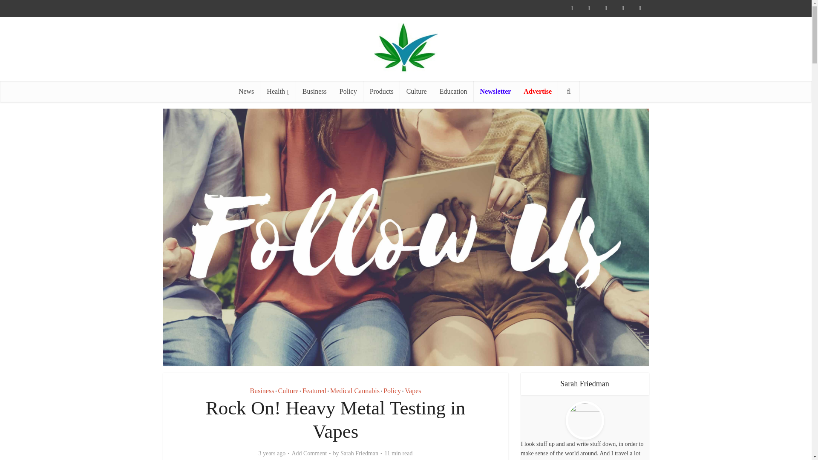 The height and width of the screenshot is (460, 818). I want to click on Culture, so click(417, 91).